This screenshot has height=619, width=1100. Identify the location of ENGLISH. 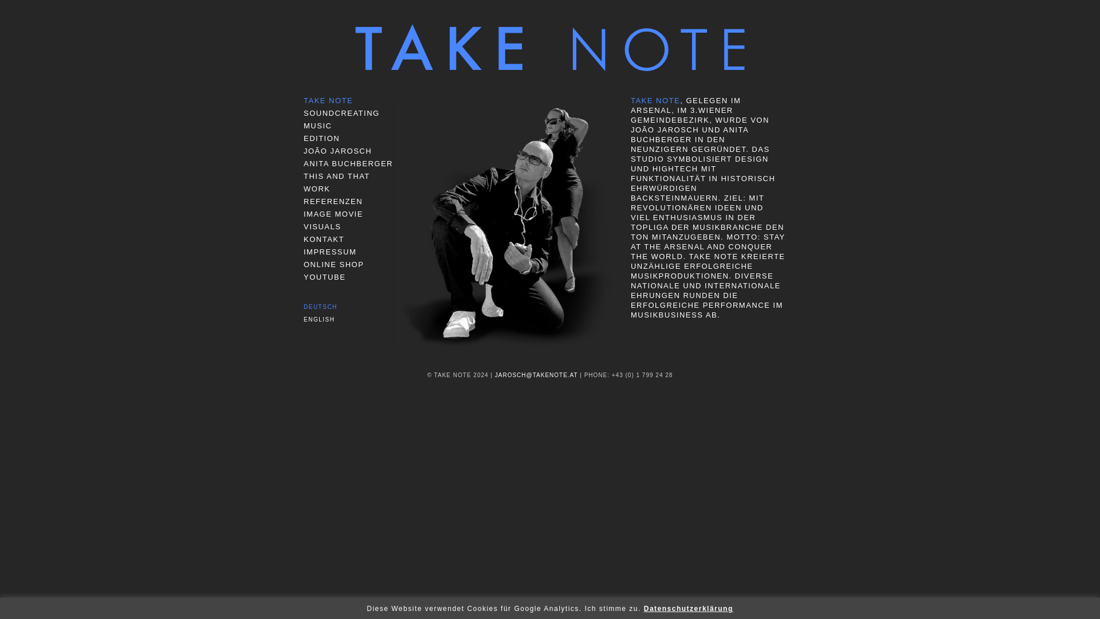
(319, 319).